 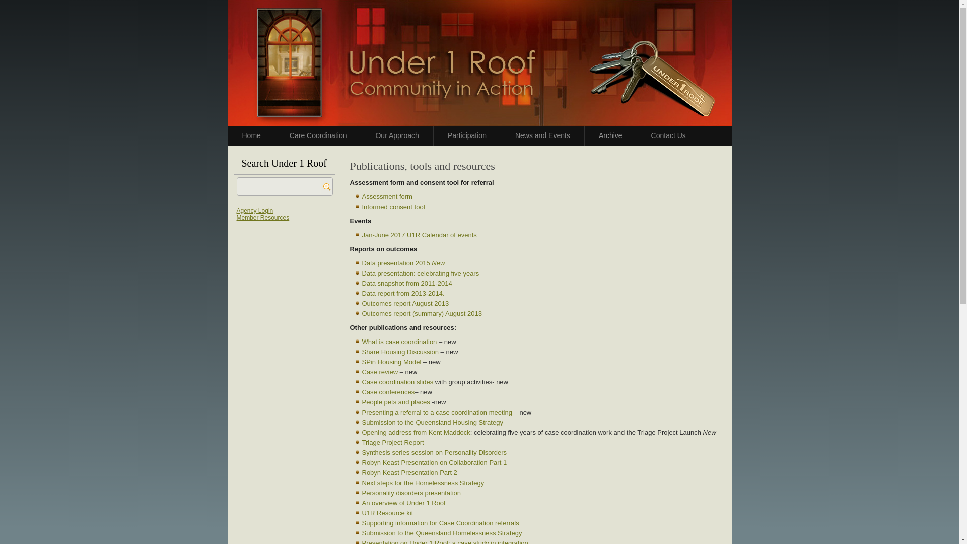 What do you see at coordinates (437, 412) in the screenshot?
I see `Presenting a referral to a case coordination meeting` at bounding box center [437, 412].